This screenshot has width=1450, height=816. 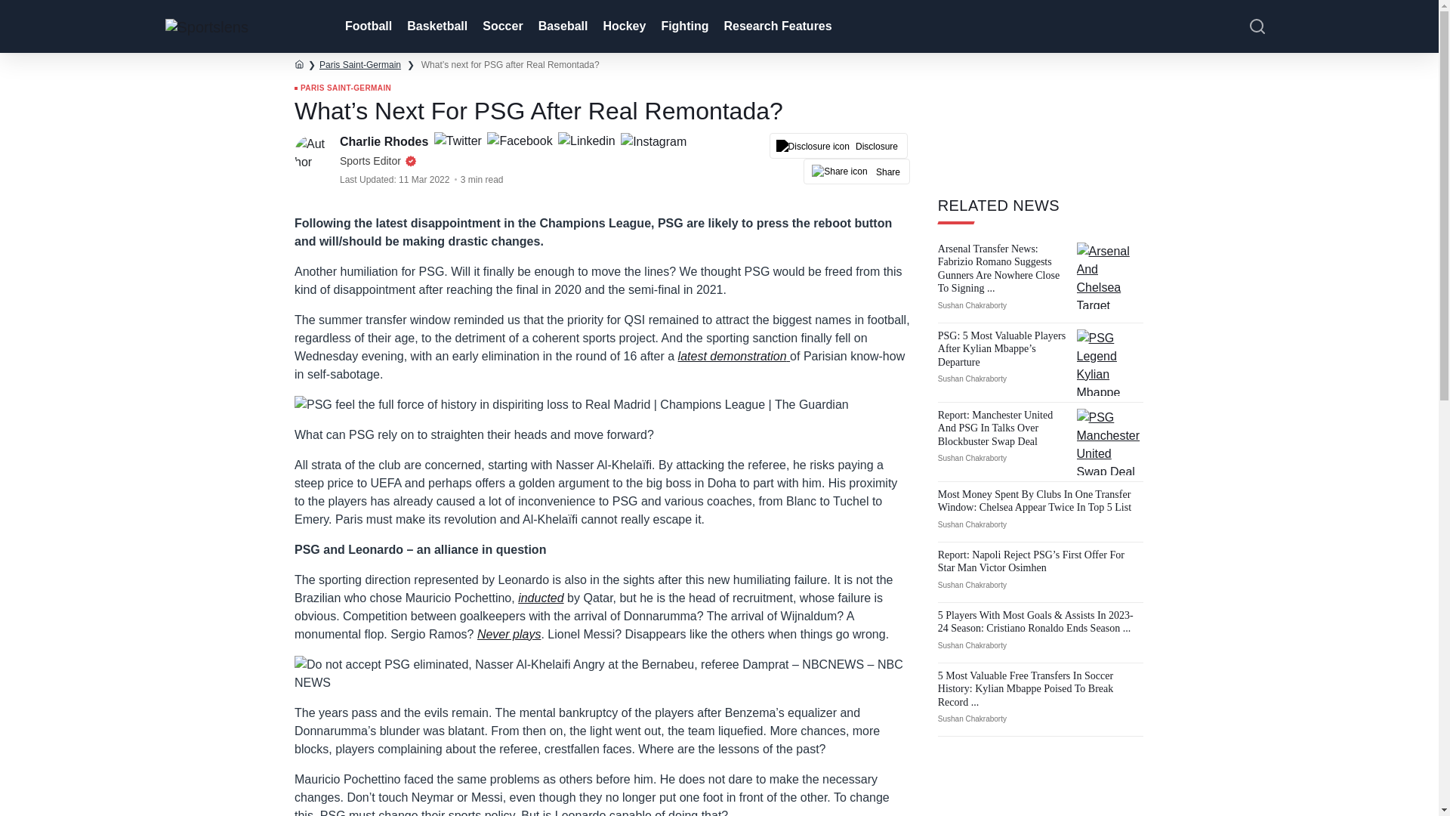 What do you see at coordinates (776, 26) in the screenshot?
I see `Research Features` at bounding box center [776, 26].